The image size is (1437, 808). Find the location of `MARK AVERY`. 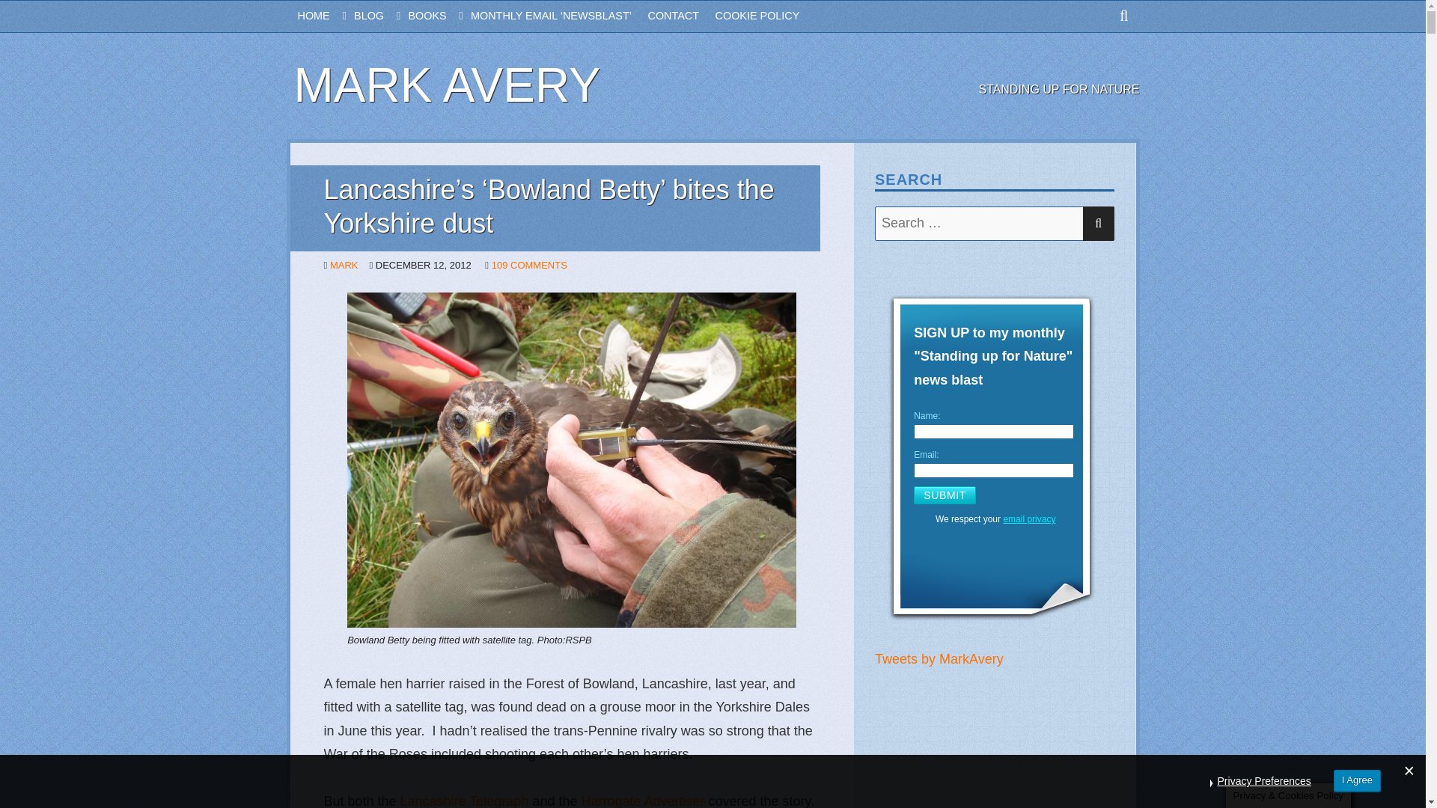

MARK AVERY is located at coordinates (446, 85).